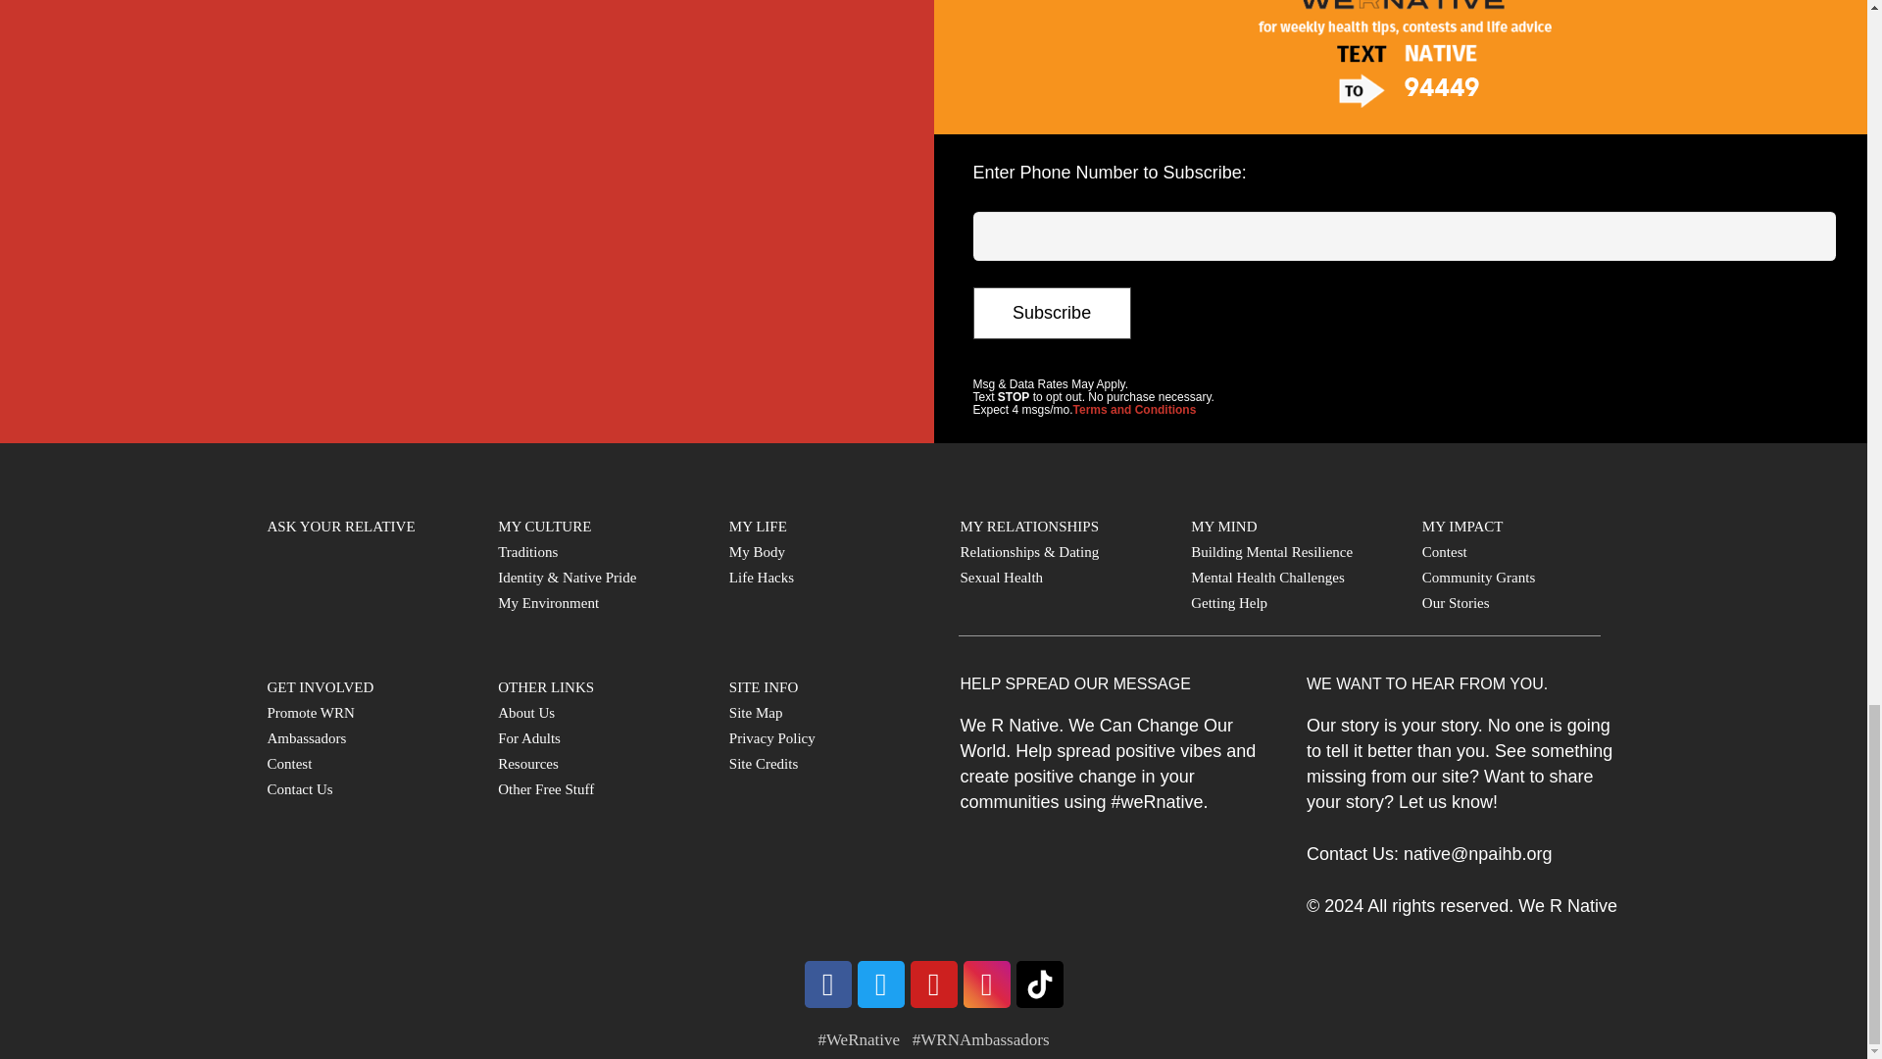  I want to click on Subscribe, so click(1051, 312).